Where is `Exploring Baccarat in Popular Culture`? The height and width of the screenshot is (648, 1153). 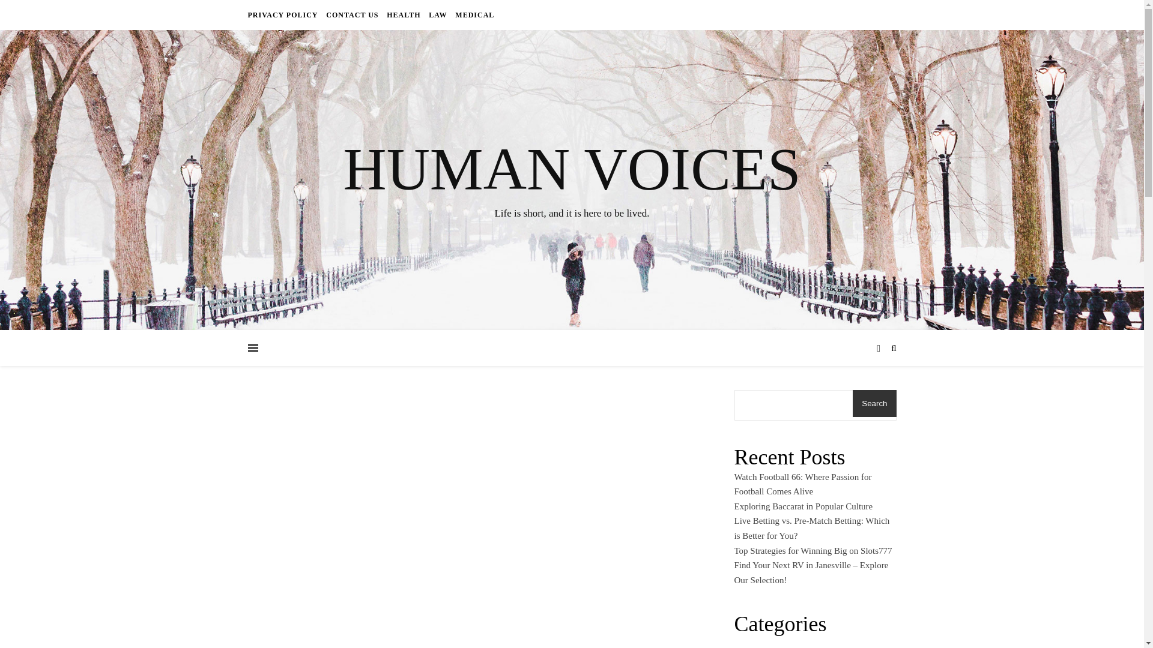 Exploring Baccarat in Popular Culture is located at coordinates (803, 506).